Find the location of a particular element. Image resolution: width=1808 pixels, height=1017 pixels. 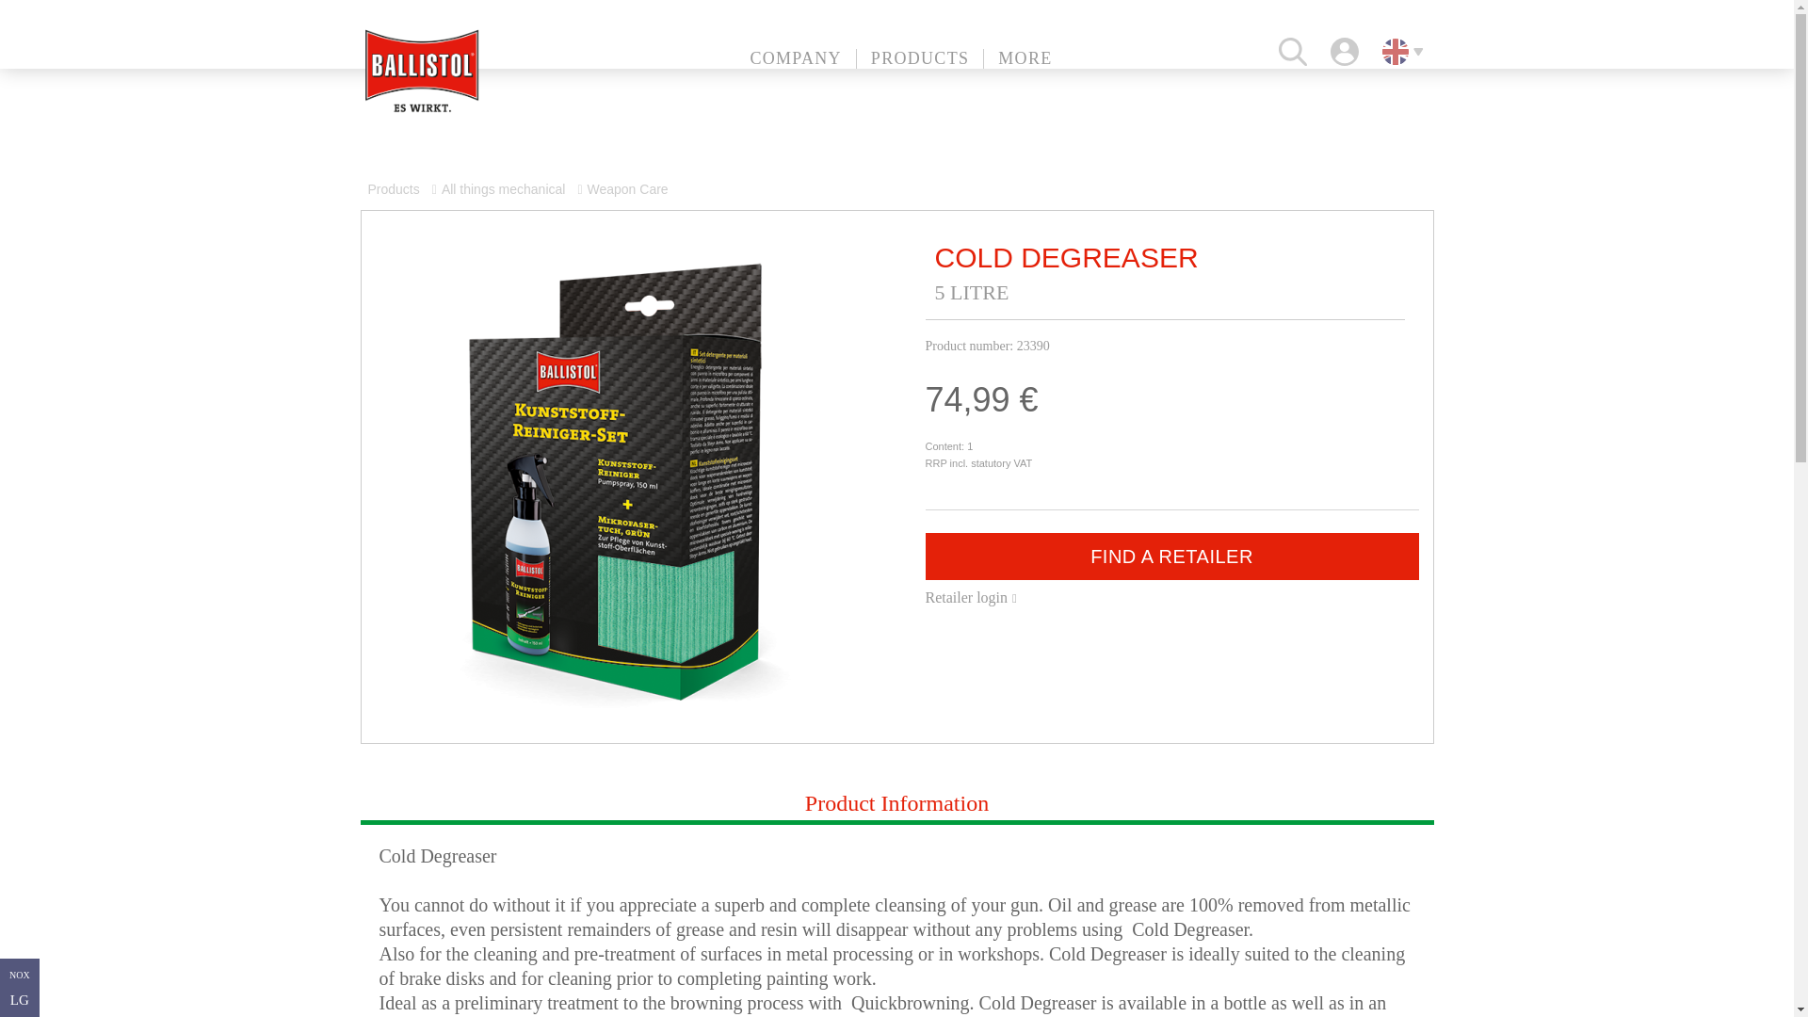

Open search is located at coordinates (1292, 51).